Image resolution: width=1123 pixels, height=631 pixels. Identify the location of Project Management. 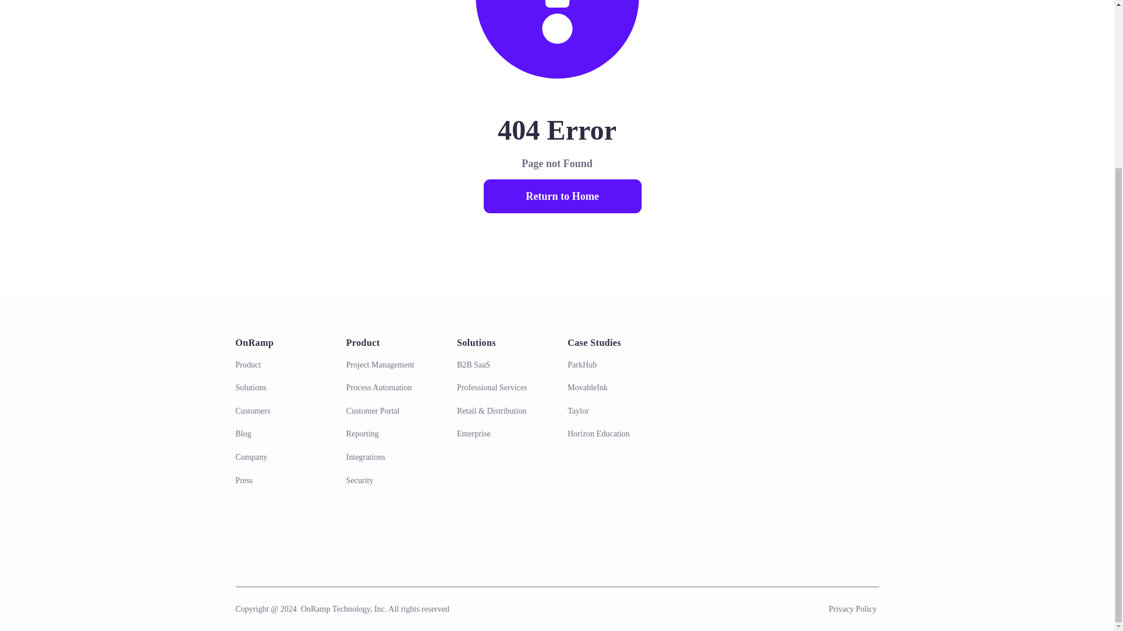
(391, 365).